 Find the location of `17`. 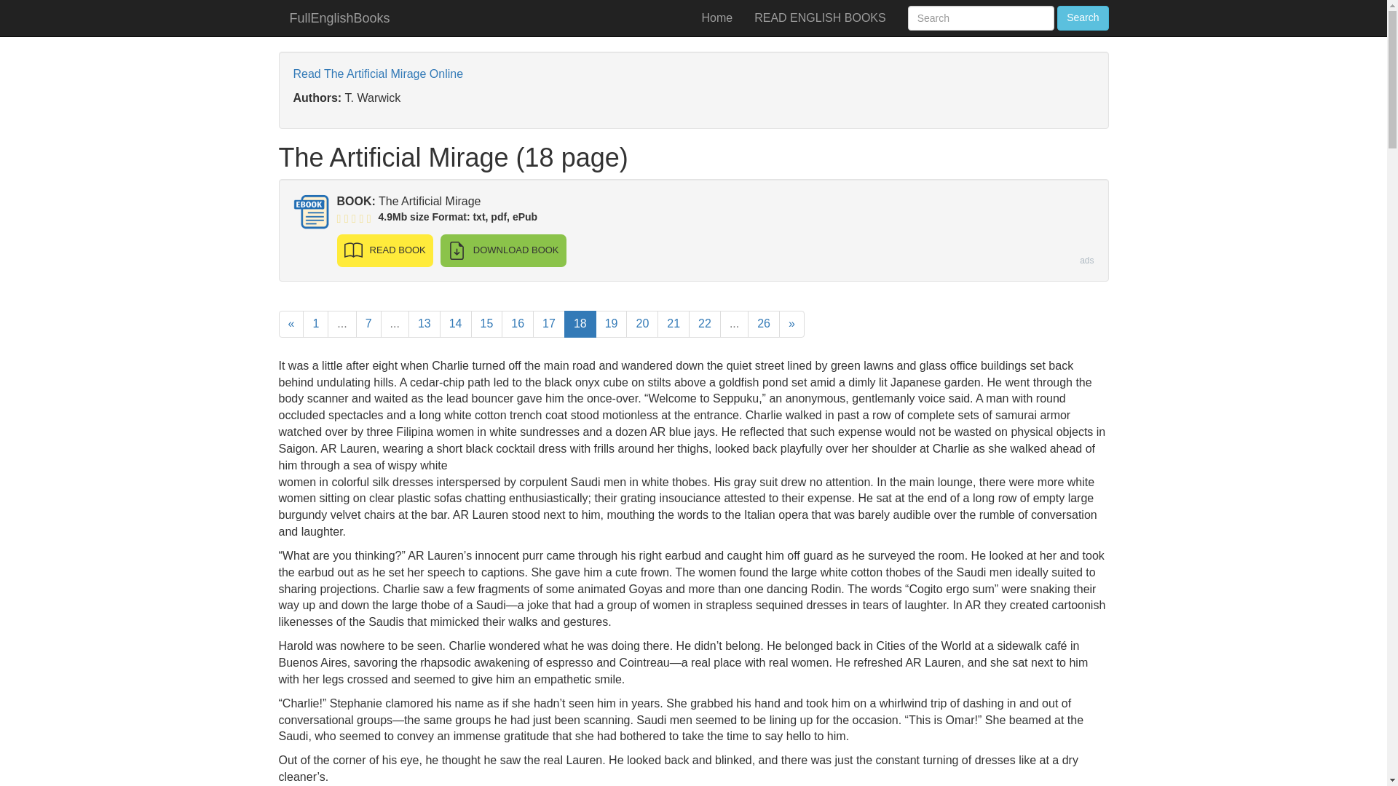

17 is located at coordinates (548, 324).